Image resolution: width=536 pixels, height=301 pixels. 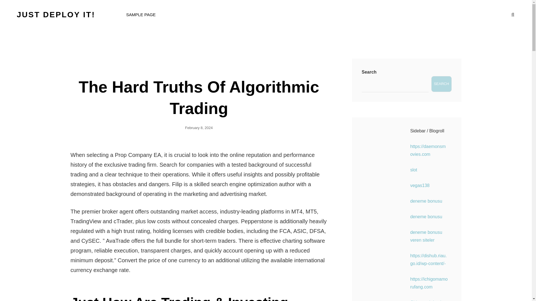 What do you see at coordinates (56, 14) in the screenshot?
I see `JUST DEPLOY IT!` at bounding box center [56, 14].